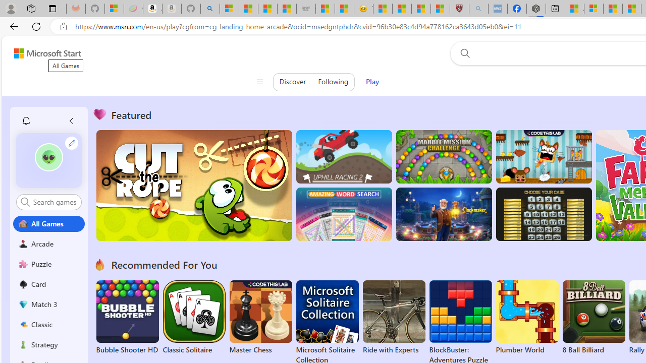 The width and height of the screenshot is (646, 363). Describe the element at coordinates (394, 350) in the screenshot. I see `Ride with Experts` at that location.